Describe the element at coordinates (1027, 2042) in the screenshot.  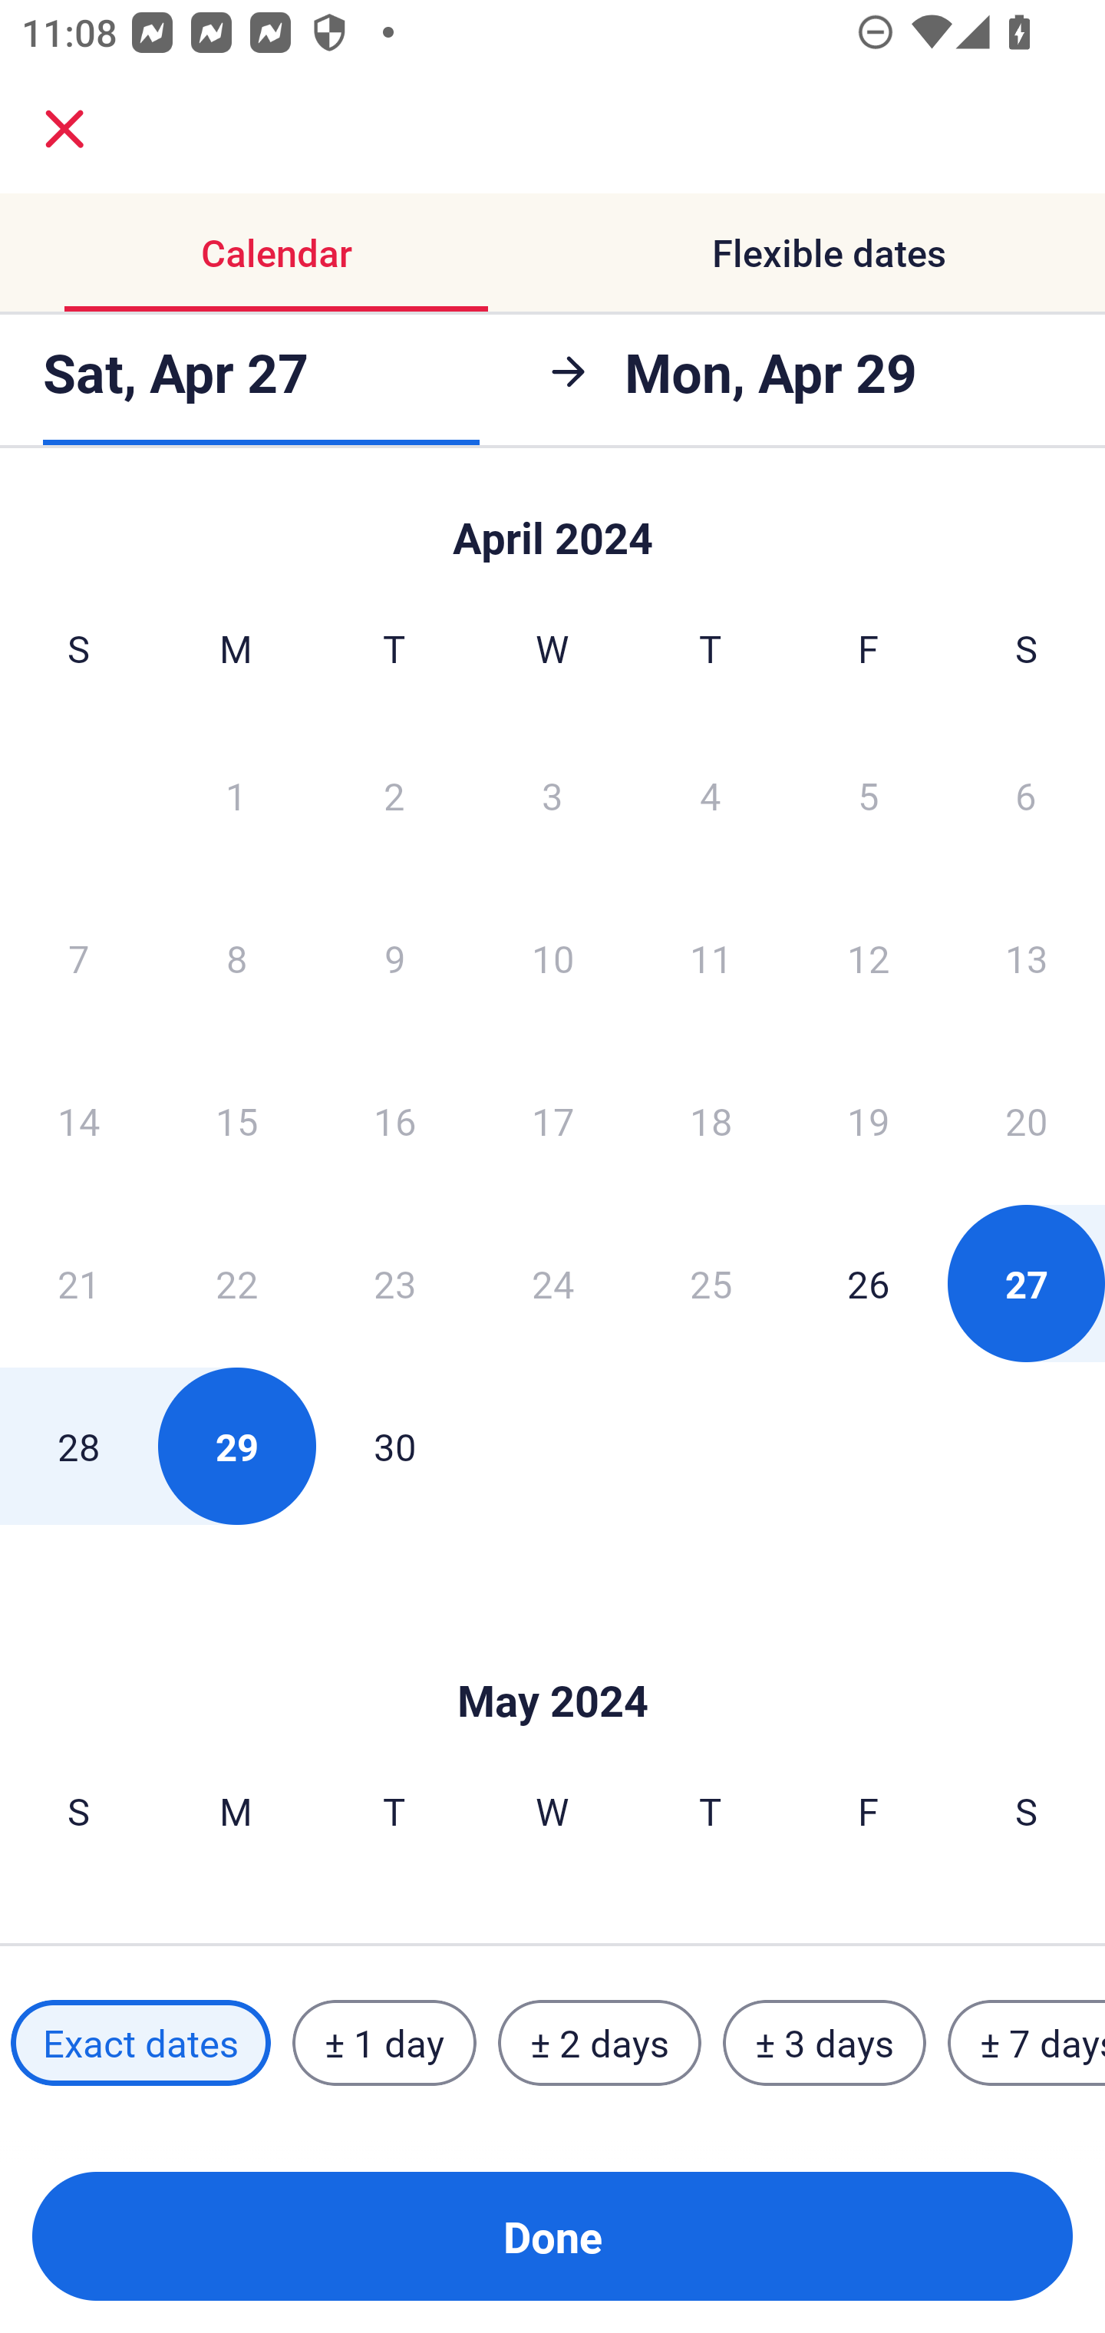
I see `± 7 days` at that location.